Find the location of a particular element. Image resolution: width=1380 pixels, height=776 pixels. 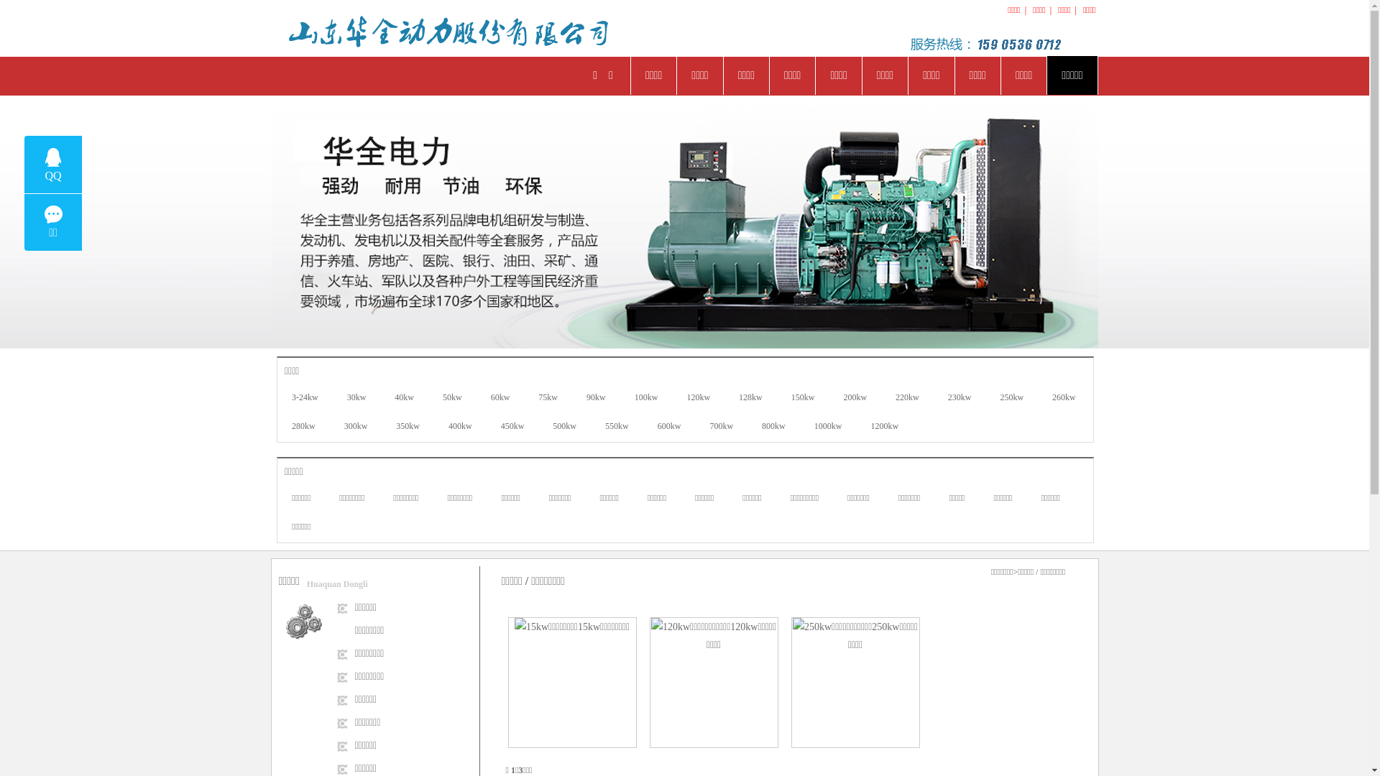

700kw is located at coordinates (722, 427).